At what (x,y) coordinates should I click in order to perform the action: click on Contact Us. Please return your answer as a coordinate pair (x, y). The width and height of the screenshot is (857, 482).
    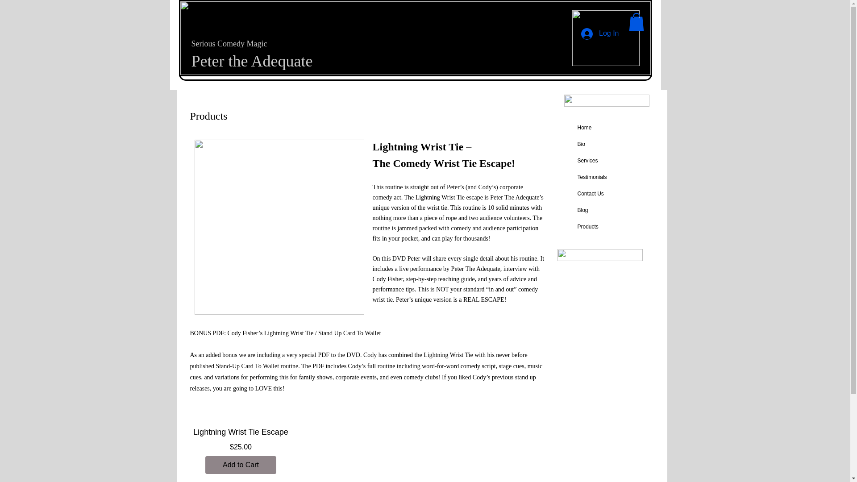
    Looking at the image, I should click on (591, 194).